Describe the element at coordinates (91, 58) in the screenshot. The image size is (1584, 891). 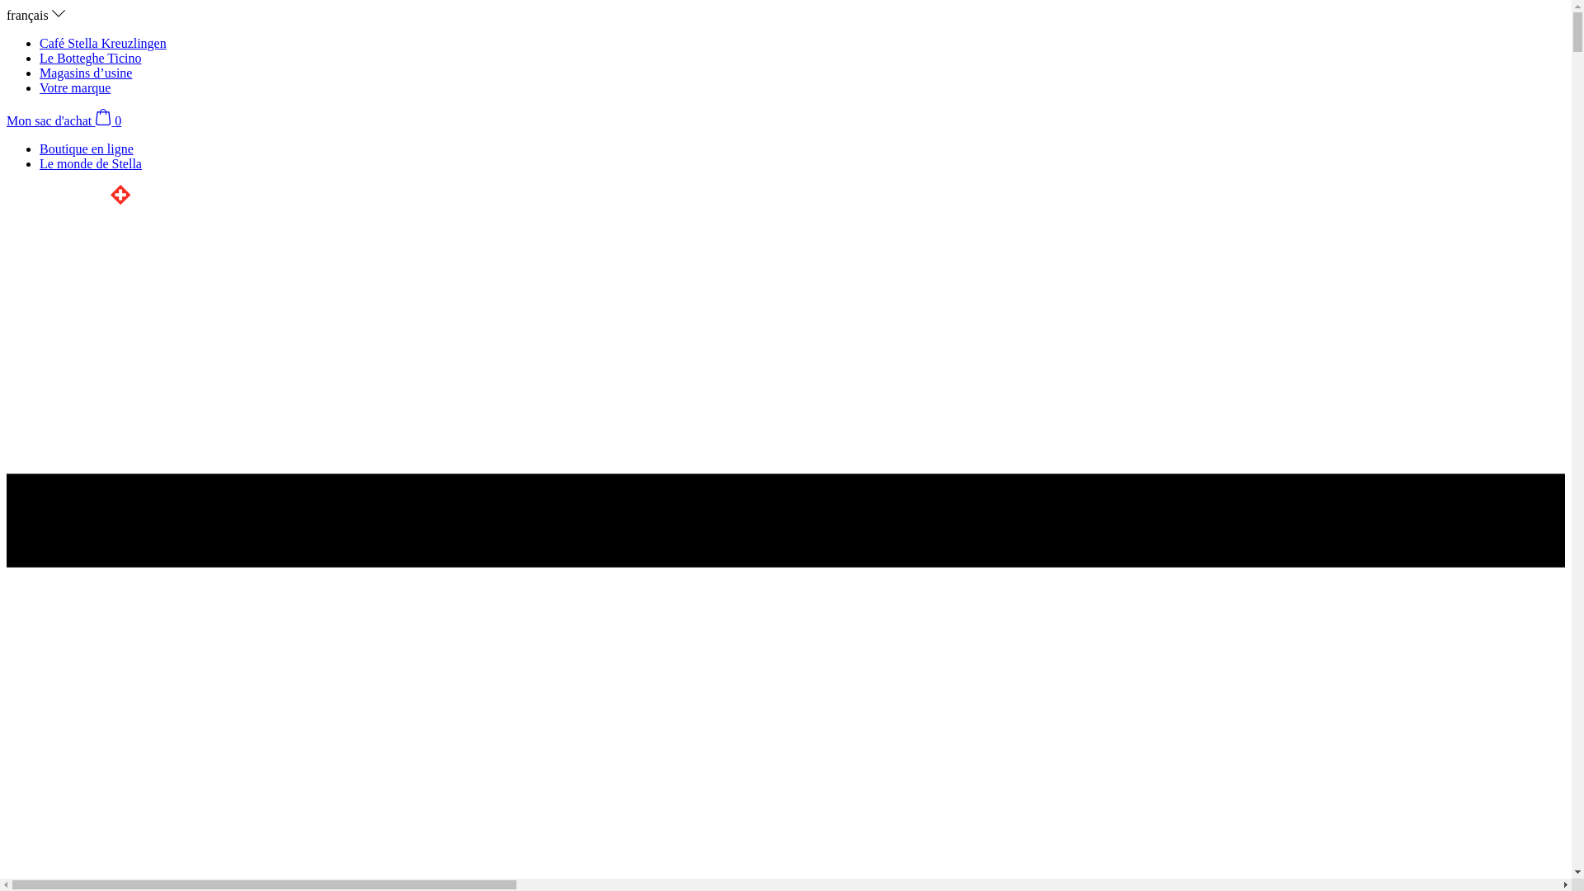
I see `Le Botteghe Ticino` at that location.